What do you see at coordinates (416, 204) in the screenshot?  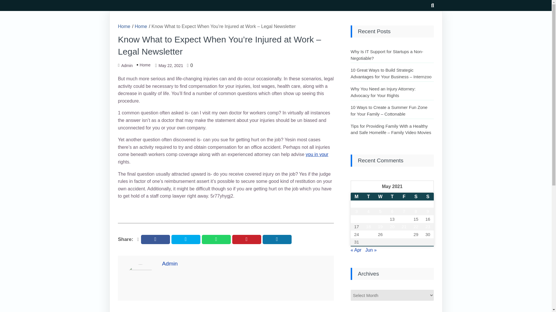 I see `1` at bounding box center [416, 204].